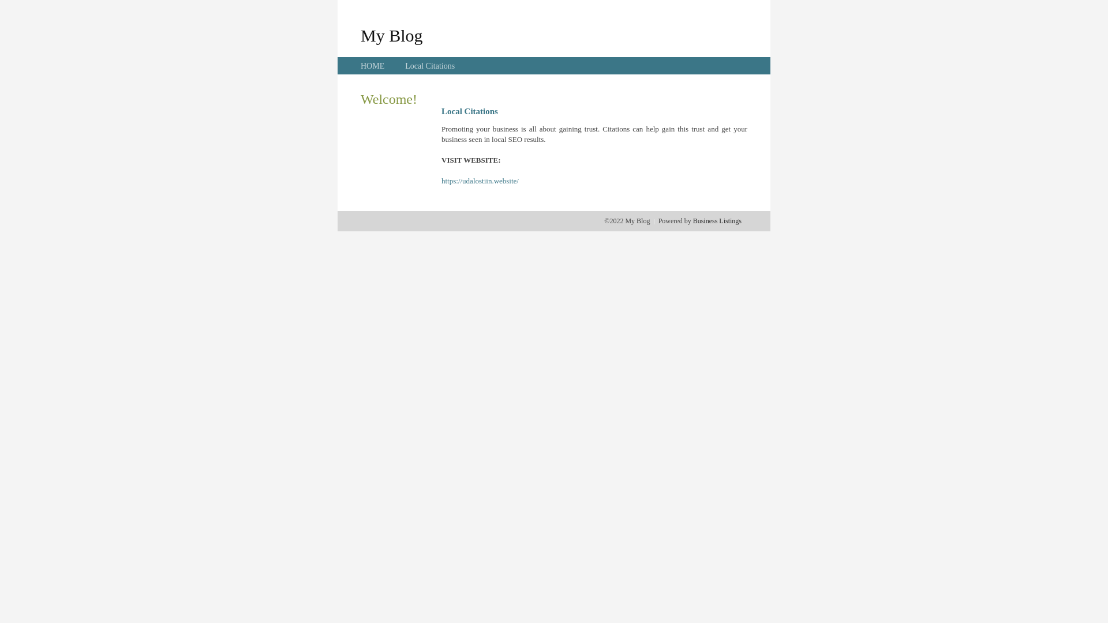  I want to click on My Blog, so click(392, 35).